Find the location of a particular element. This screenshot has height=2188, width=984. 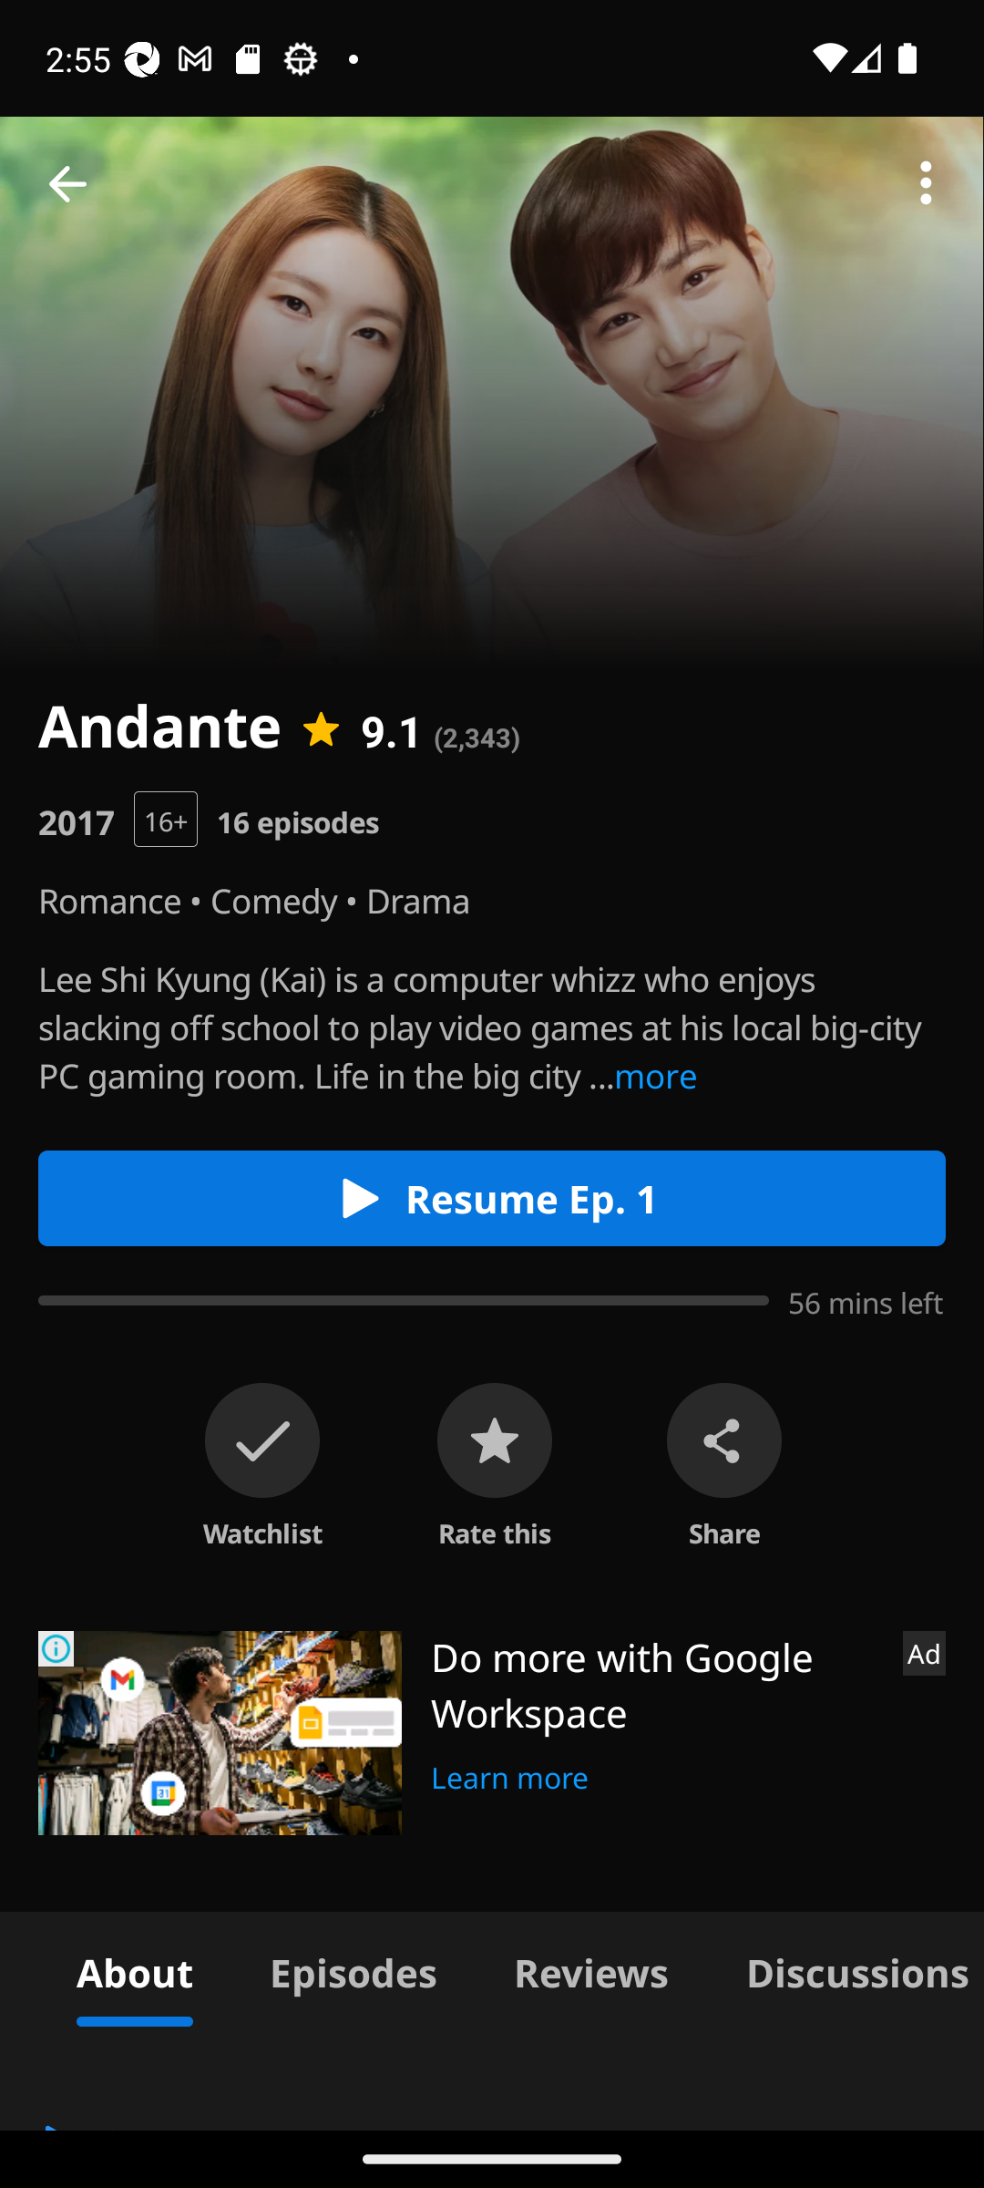

Ad Choices Icon is located at coordinates (56, 1648).